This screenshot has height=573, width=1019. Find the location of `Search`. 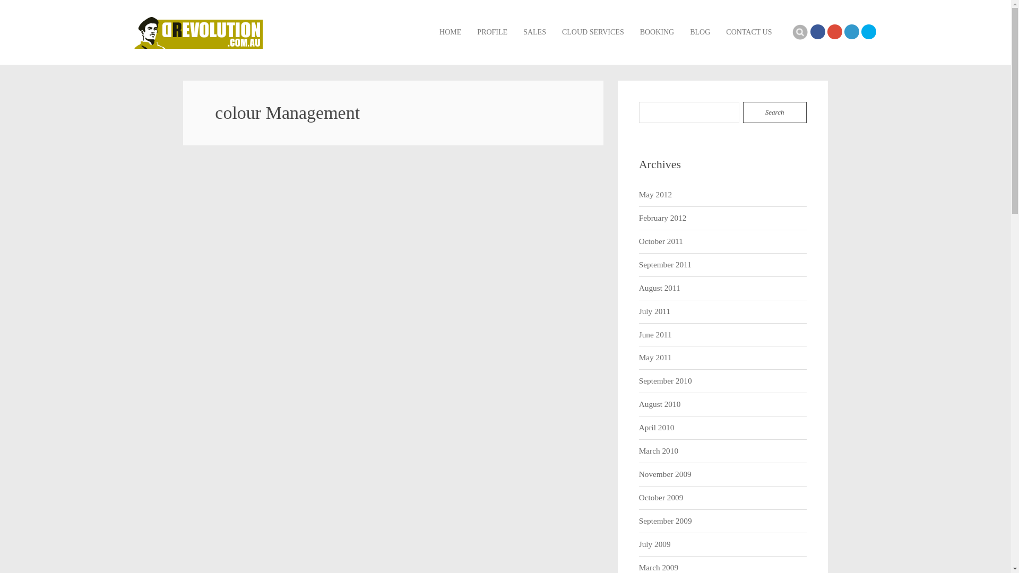

Search is located at coordinates (800, 32).